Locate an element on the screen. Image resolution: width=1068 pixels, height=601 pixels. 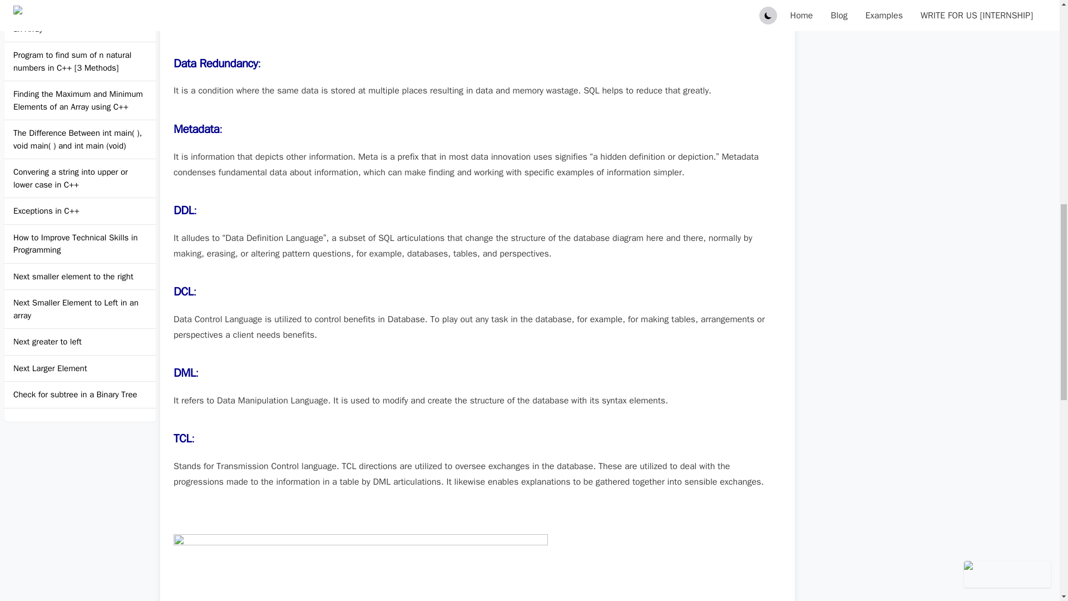
Find The Most Frequent Element in an Array is located at coordinates (80, 22).